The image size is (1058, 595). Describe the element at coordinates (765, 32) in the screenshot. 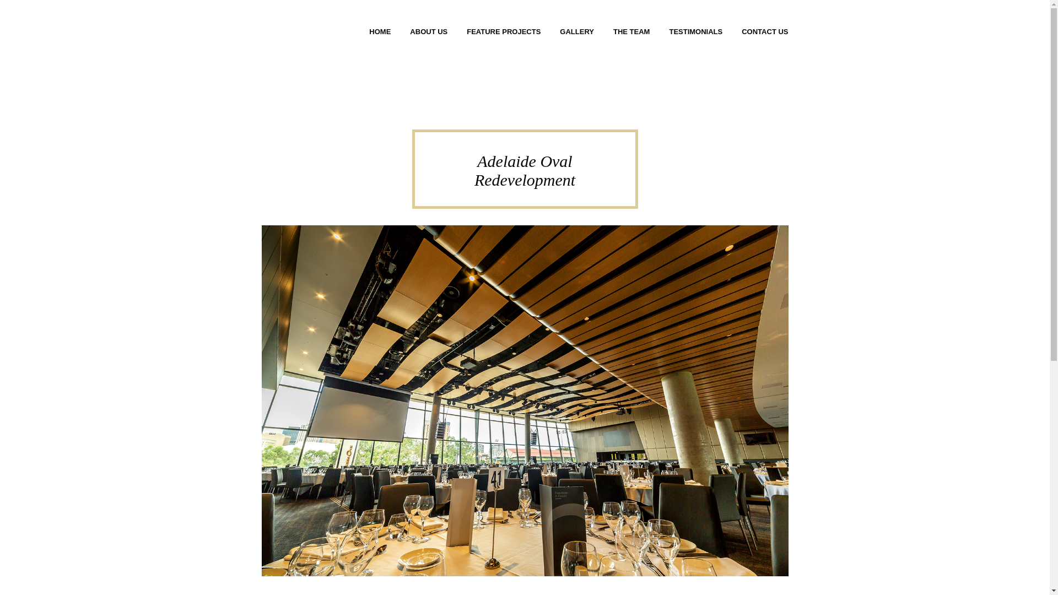

I see `CONTACT US` at that location.